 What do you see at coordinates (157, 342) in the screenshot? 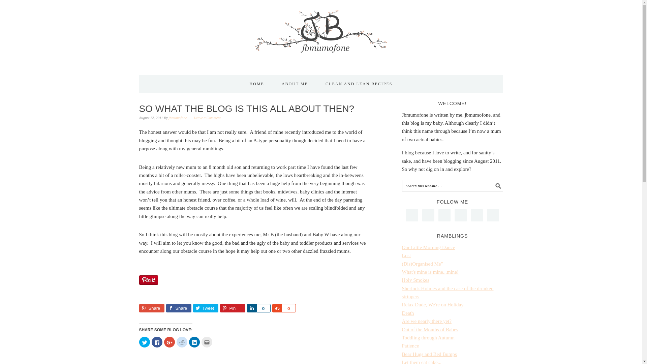
I see `Click to share on Facebook` at bounding box center [157, 342].